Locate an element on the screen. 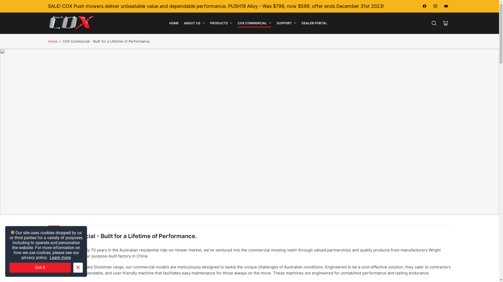 This screenshot has height=282, width=503. YouTube is located at coordinates (446, 6).